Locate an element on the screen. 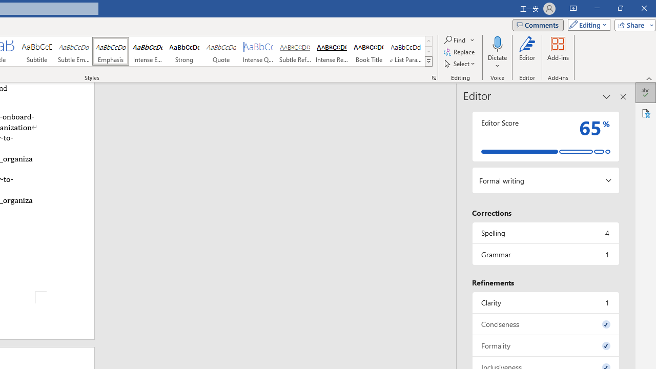  Subtle Emphasis is located at coordinates (74, 51).